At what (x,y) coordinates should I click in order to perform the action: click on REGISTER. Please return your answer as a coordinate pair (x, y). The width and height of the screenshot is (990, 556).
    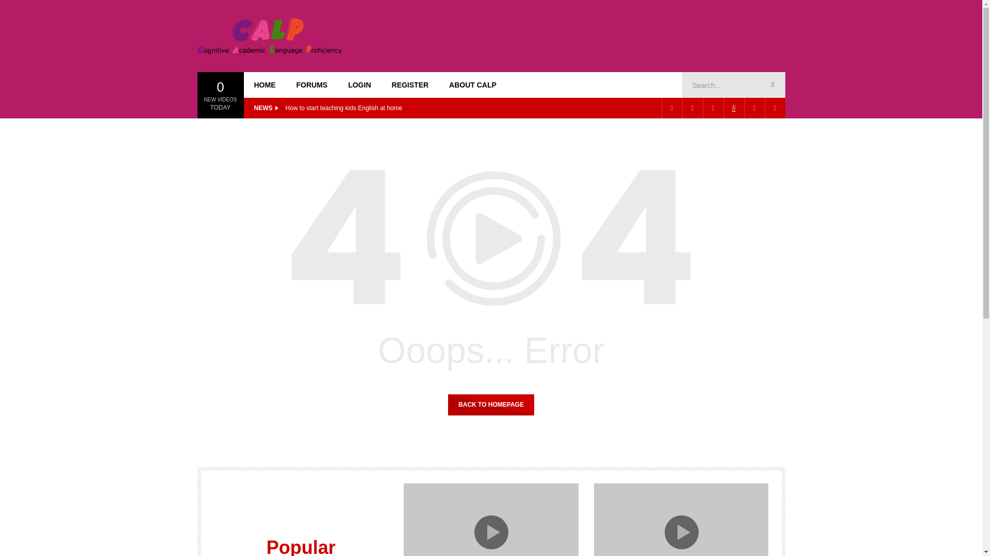
    Looking at the image, I should click on (410, 85).